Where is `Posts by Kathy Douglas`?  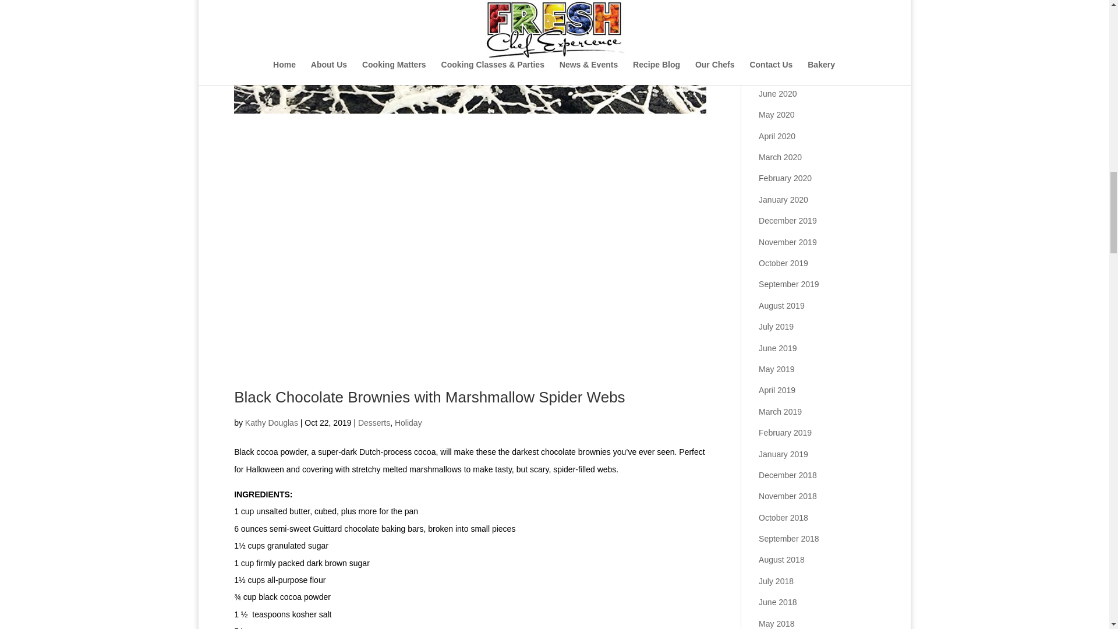 Posts by Kathy Douglas is located at coordinates (271, 423).